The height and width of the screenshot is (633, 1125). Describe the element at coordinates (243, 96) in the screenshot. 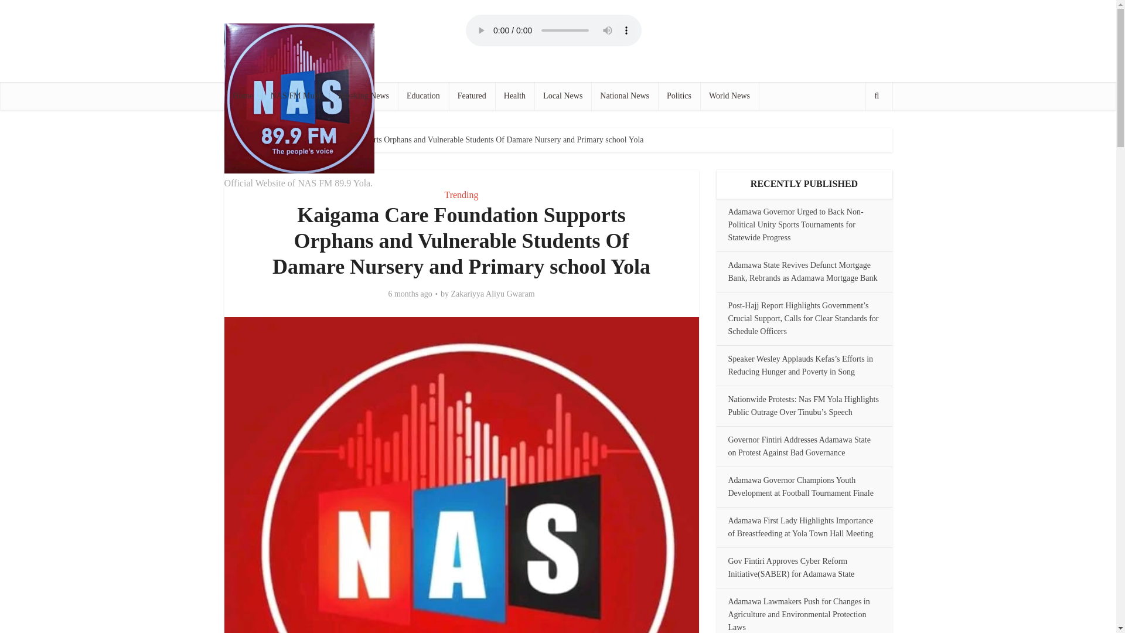

I see `Home` at that location.